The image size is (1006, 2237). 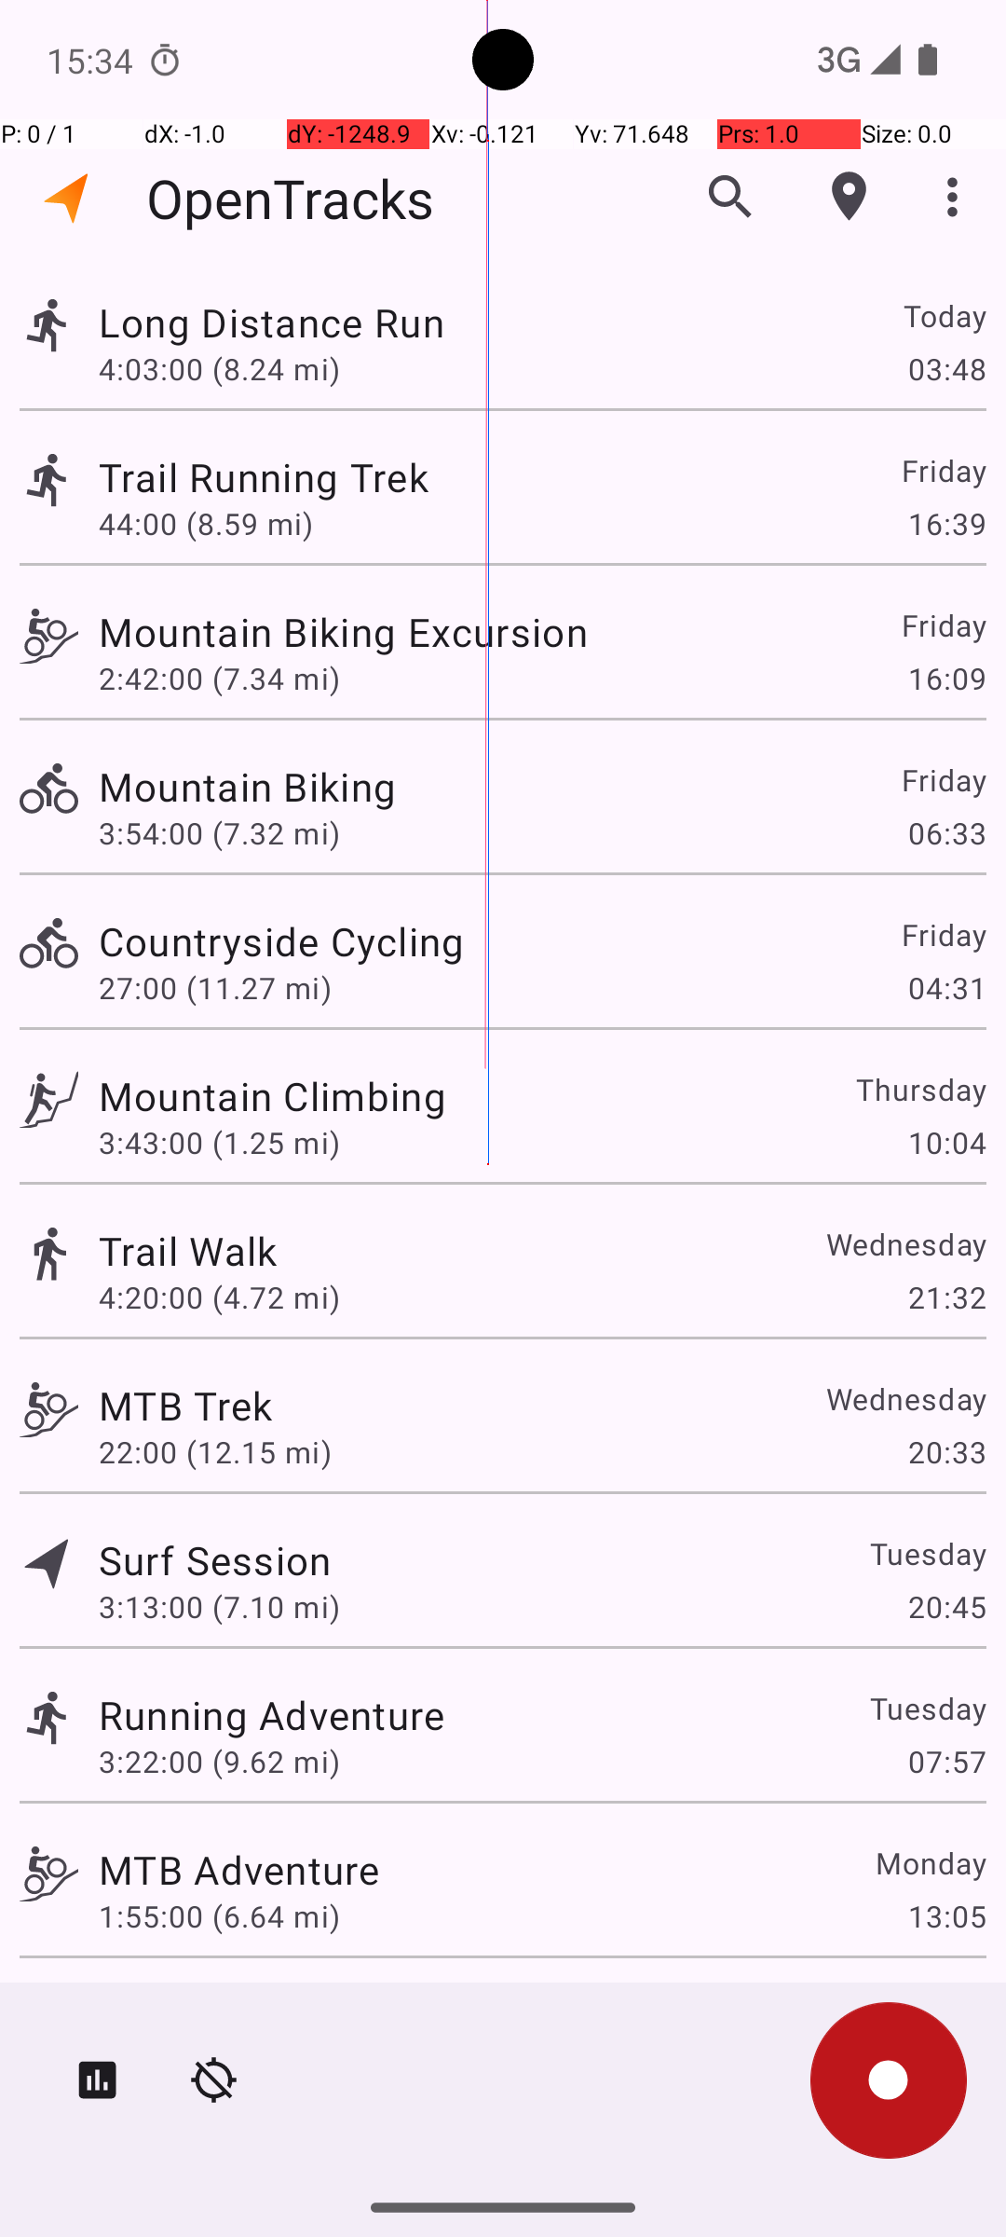 What do you see at coordinates (215, 1452) in the screenshot?
I see `22:00 (12.15 mi)` at bounding box center [215, 1452].